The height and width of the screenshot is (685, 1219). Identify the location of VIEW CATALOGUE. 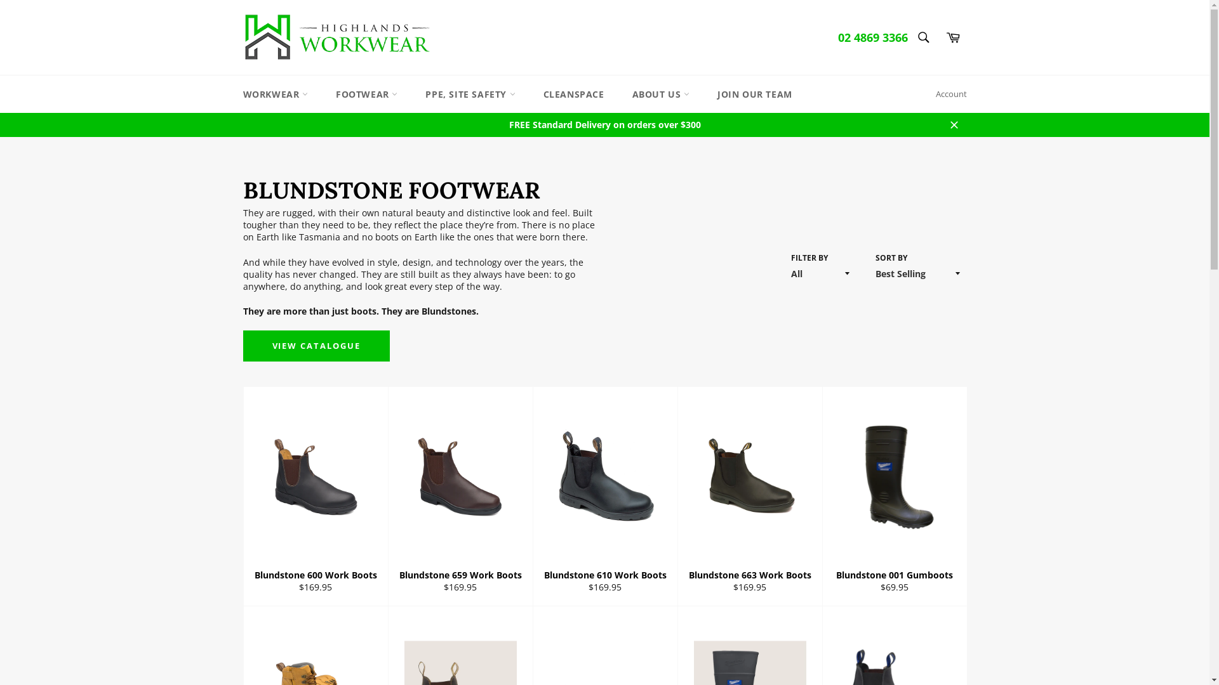
(316, 346).